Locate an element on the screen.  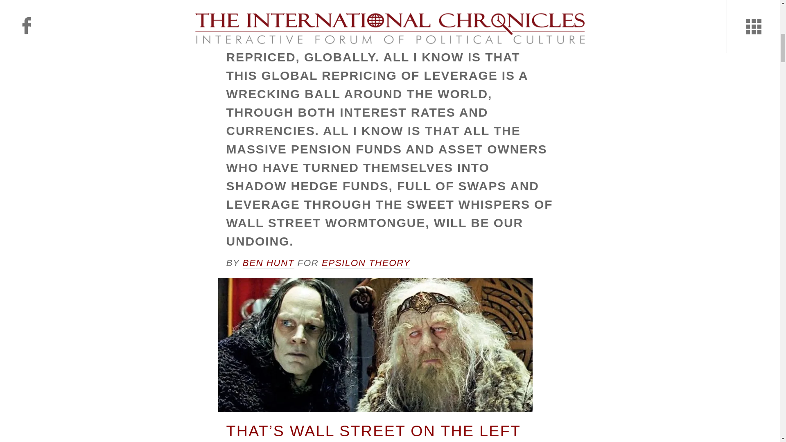
EPSILON THEORY is located at coordinates (366, 263).